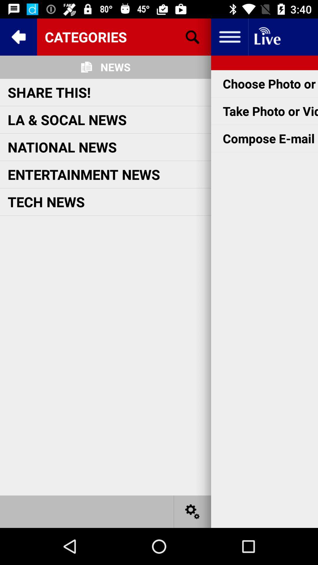  What do you see at coordinates (46, 202) in the screenshot?
I see `launch the tech news item` at bounding box center [46, 202].